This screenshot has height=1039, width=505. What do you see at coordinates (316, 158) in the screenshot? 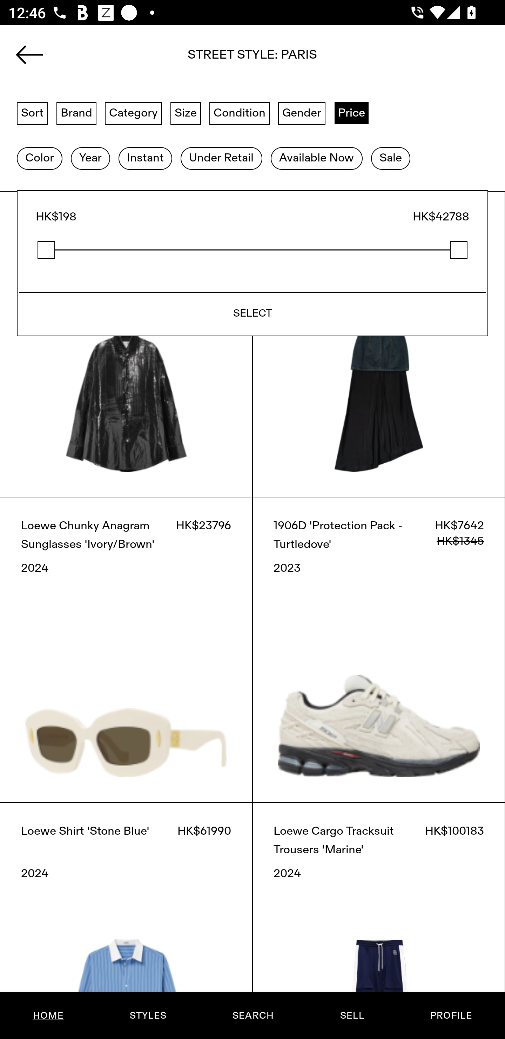
I see `Available Now` at bounding box center [316, 158].